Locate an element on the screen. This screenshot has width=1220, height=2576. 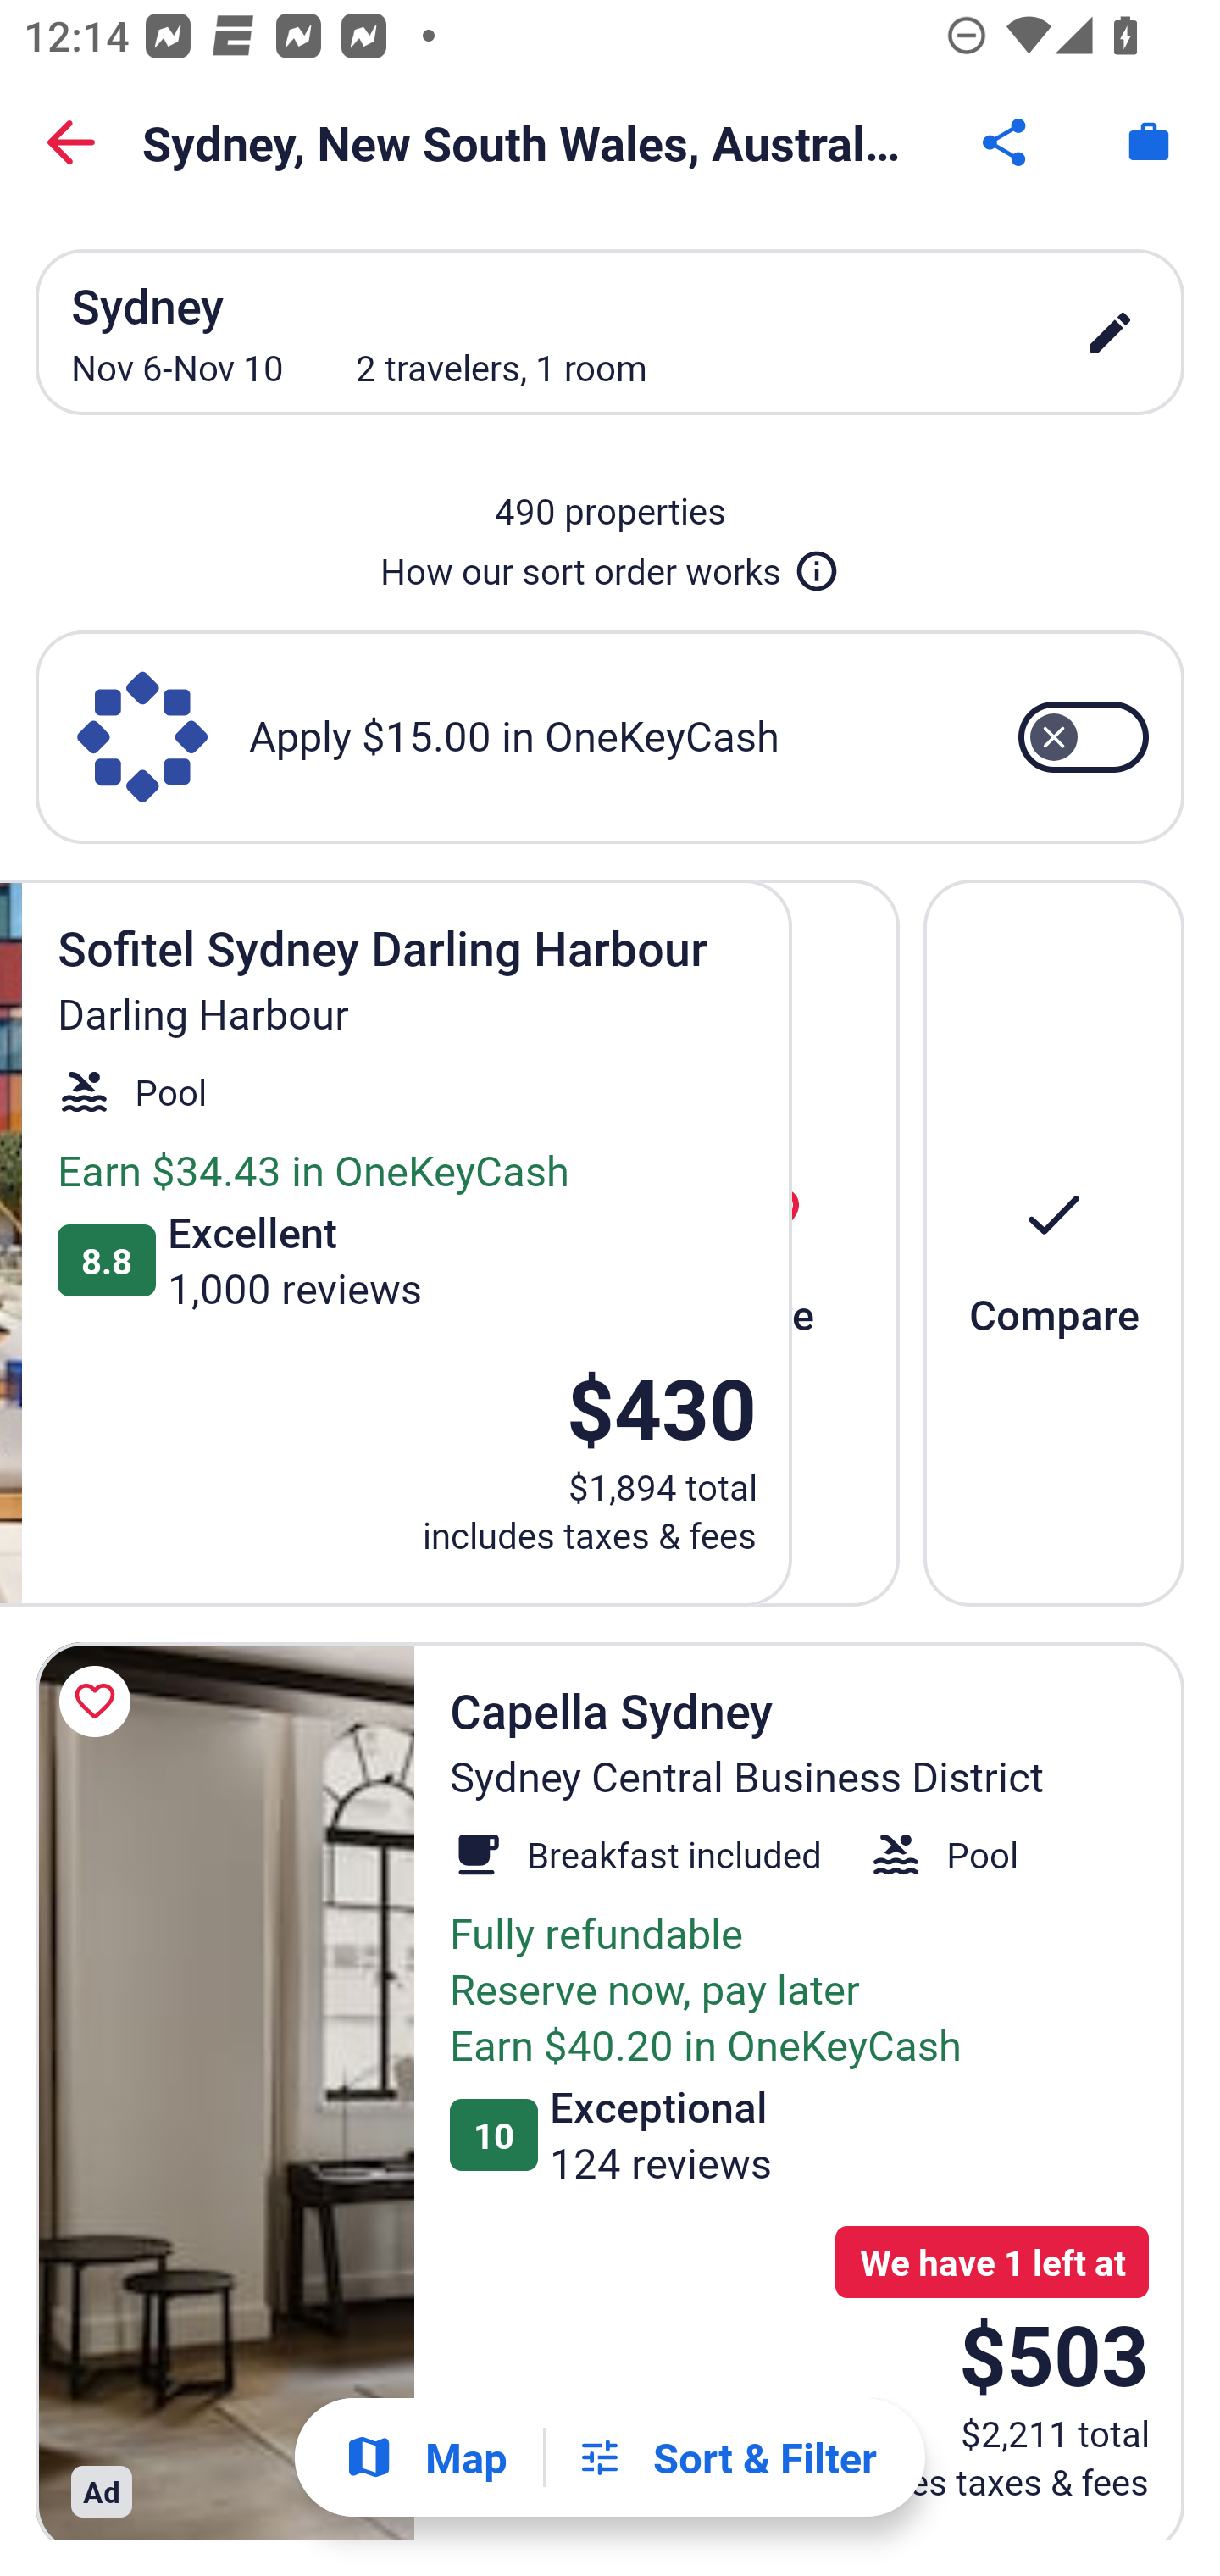
Show map Map Show map Button is located at coordinates (425, 2457).